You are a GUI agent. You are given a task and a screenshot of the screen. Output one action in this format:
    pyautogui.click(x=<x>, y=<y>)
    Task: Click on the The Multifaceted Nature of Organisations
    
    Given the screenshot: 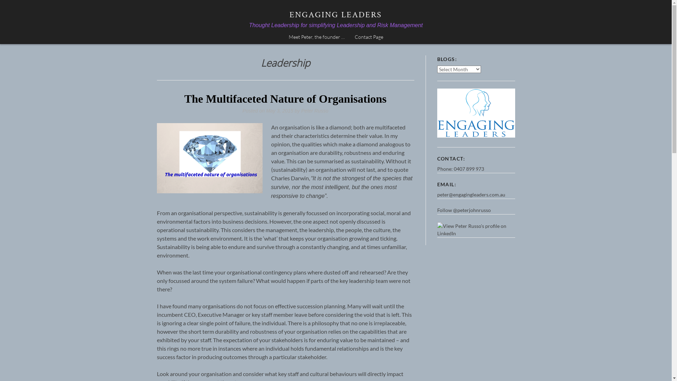 What is the action you would take?
    pyautogui.click(x=286, y=99)
    